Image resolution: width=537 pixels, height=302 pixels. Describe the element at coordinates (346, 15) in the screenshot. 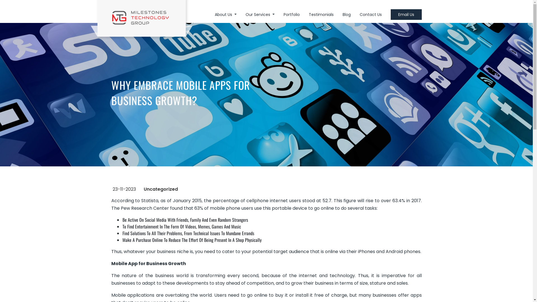

I see `Blog` at that location.